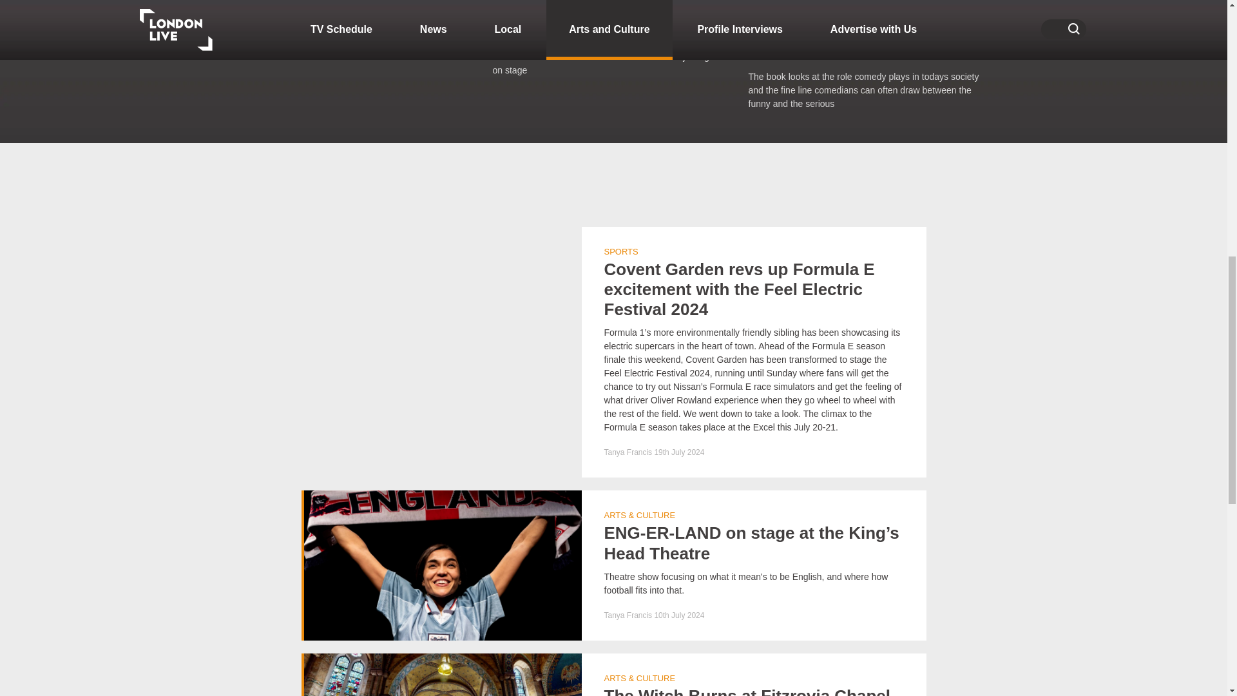 The width and height of the screenshot is (1237, 696). Describe the element at coordinates (614, 675) in the screenshot. I see `Read more` at that location.